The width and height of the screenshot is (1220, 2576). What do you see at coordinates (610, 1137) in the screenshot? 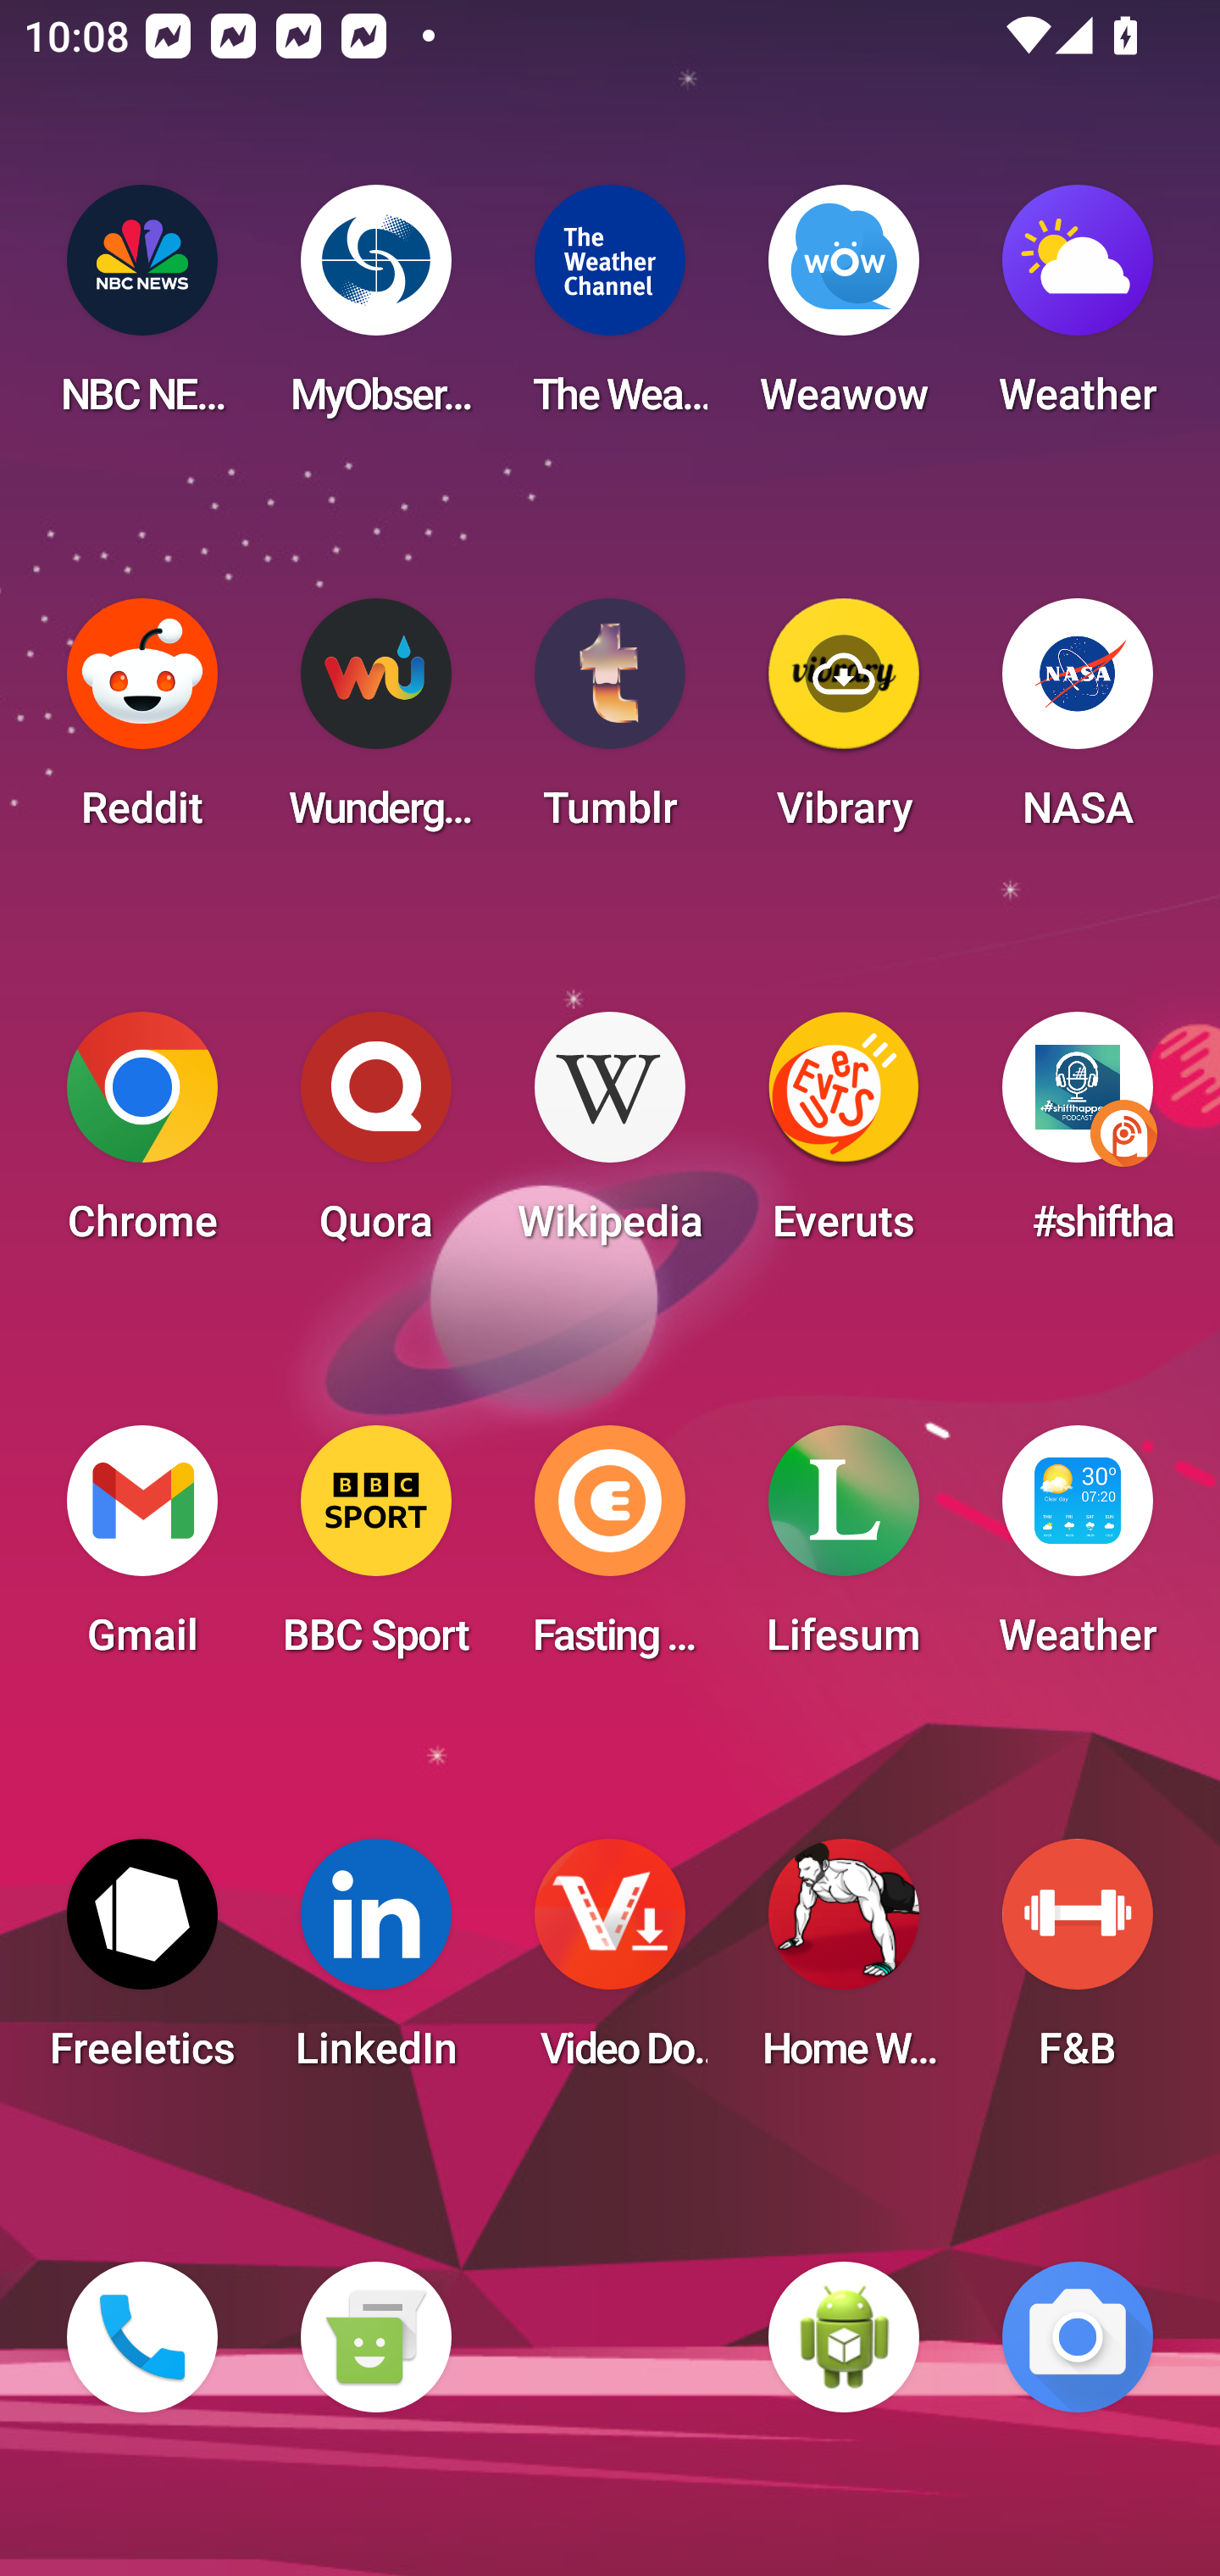
I see `Wikipedia` at bounding box center [610, 1137].